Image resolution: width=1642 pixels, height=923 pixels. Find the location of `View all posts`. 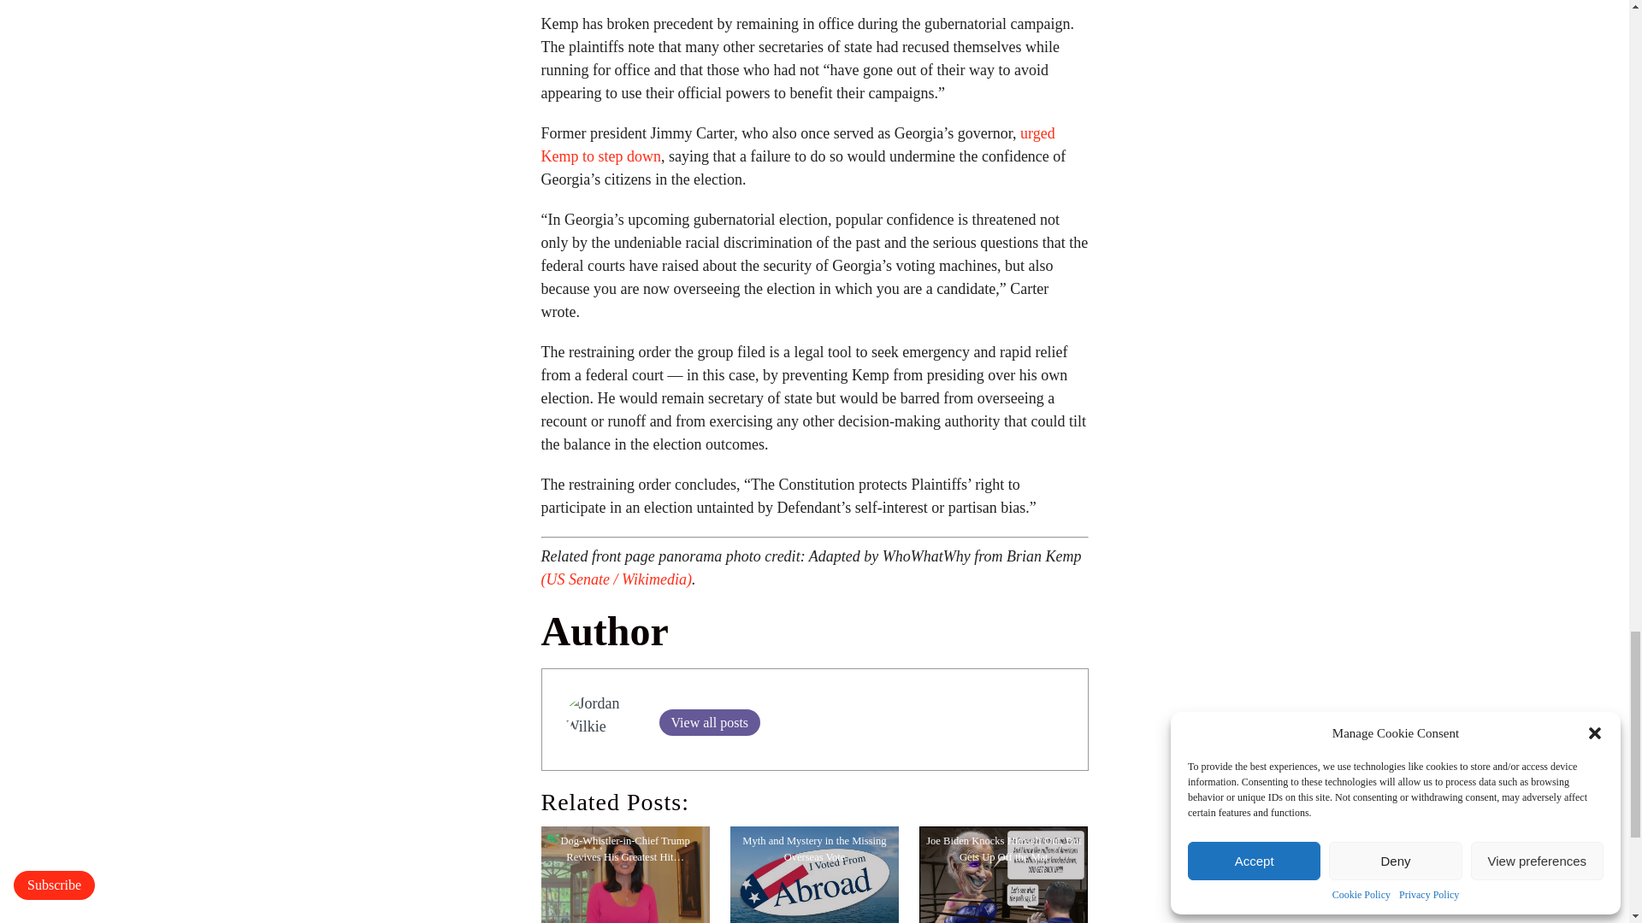

View all posts is located at coordinates (708, 722).